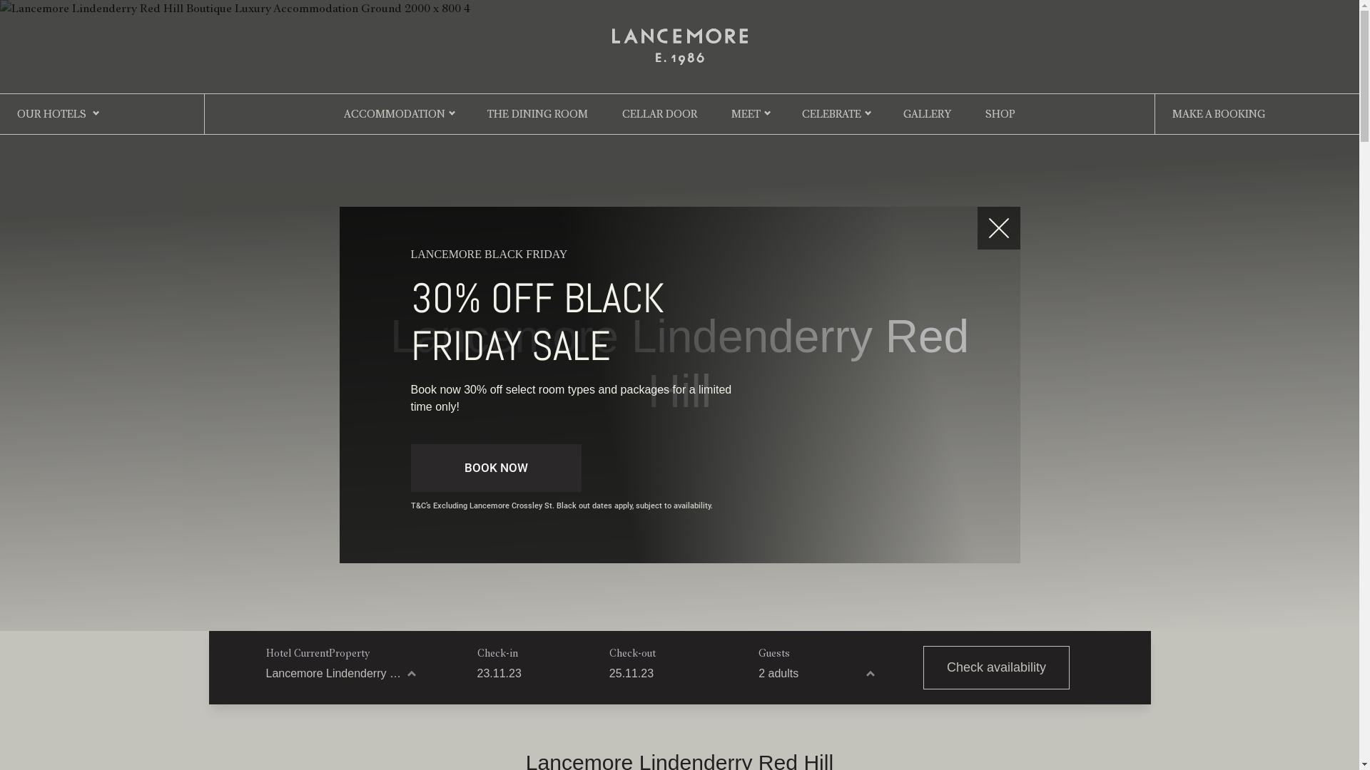 This screenshot has height=770, width=1370. I want to click on GALLERY, so click(928, 114).